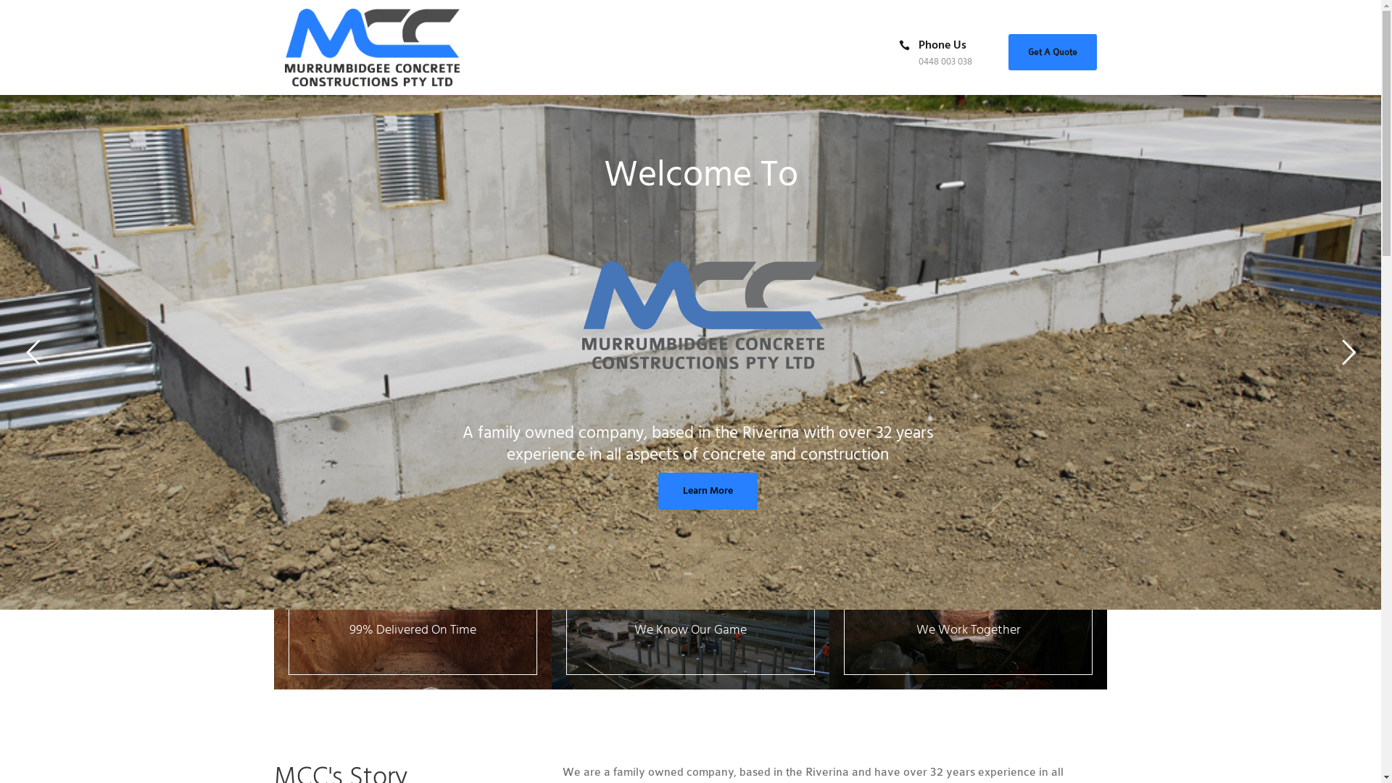 This screenshot has height=783, width=1392. What do you see at coordinates (634, 129) in the screenshot?
I see `CONTACT US` at bounding box center [634, 129].